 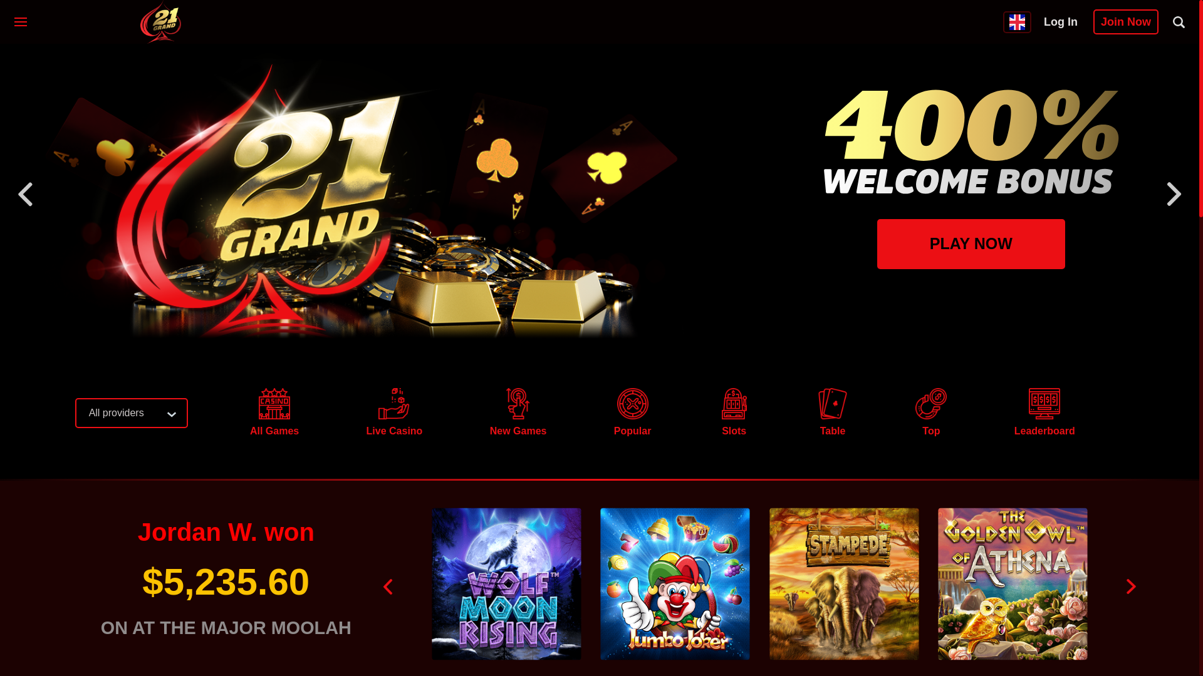 What do you see at coordinates (971, 244) in the screenshot?
I see `PLAY NOW` at bounding box center [971, 244].